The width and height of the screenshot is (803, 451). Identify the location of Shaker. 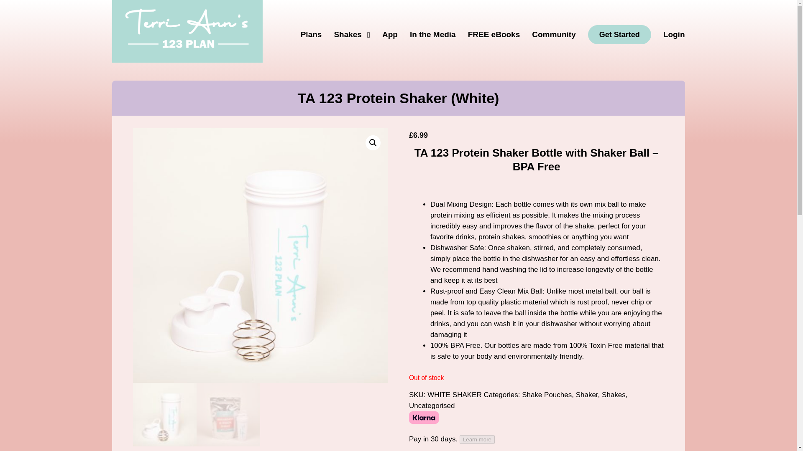
(587, 395).